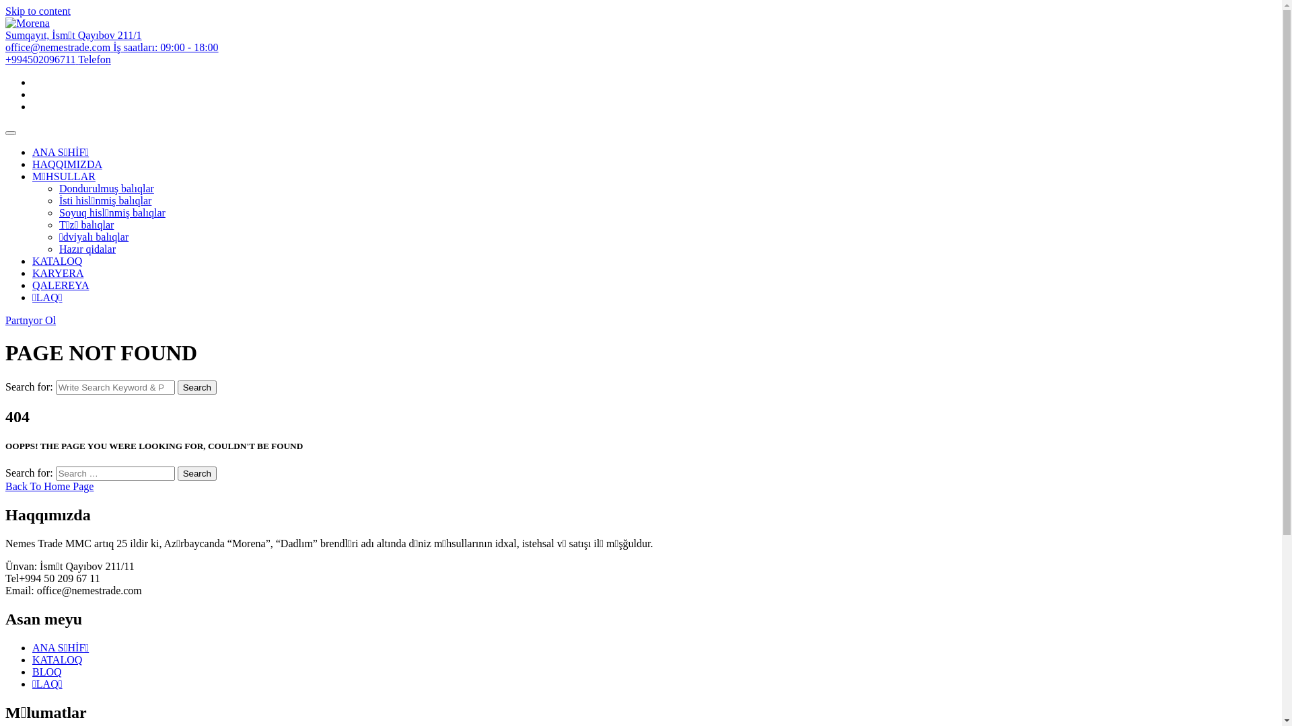 The width and height of the screenshot is (1292, 726). What do you see at coordinates (61, 285) in the screenshot?
I see `QALEREYA` at bounding box center [61, 285].